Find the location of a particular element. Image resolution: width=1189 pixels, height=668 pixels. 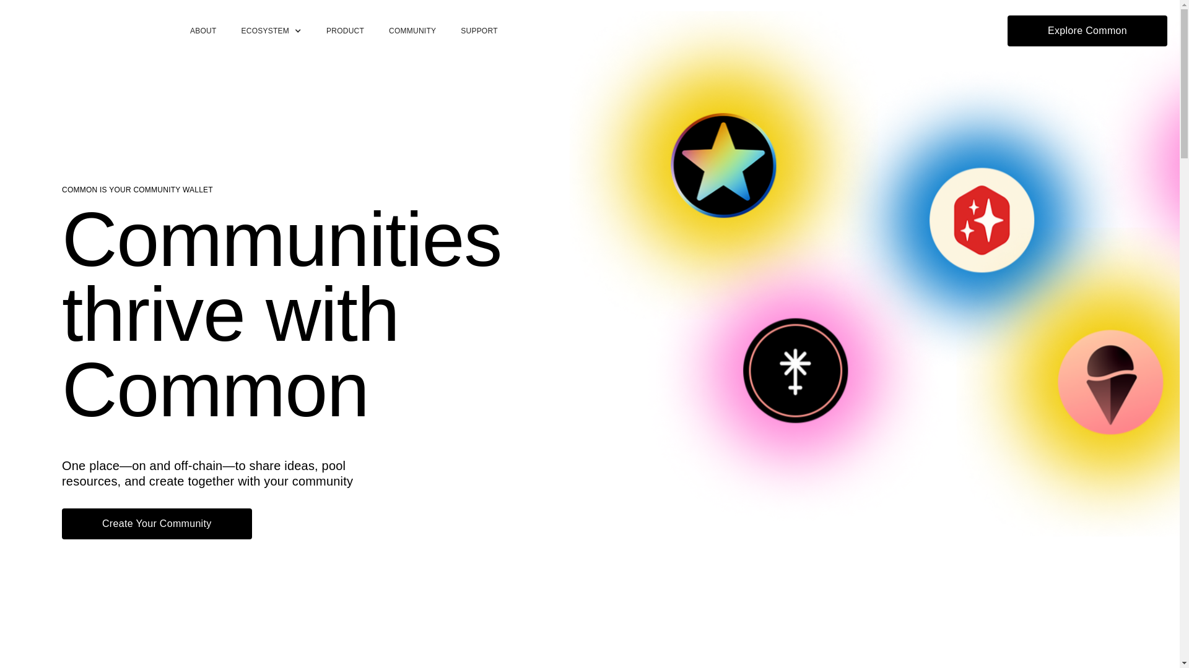

SUPPORT is located at coordinates (479, 31).